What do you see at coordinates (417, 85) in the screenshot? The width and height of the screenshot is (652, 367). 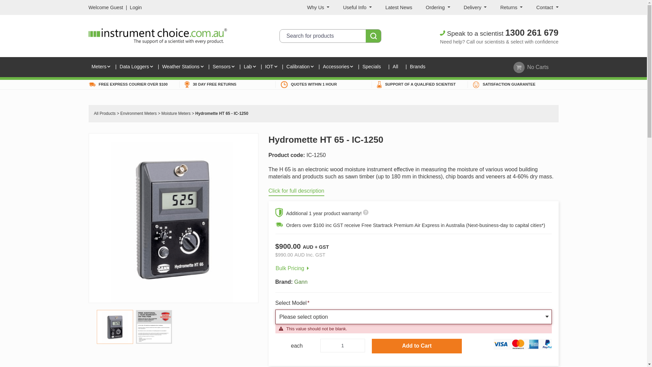 I see `SUPPORT OF A QUALIFIED SCIENTIST` at bounding box center [417, 85].